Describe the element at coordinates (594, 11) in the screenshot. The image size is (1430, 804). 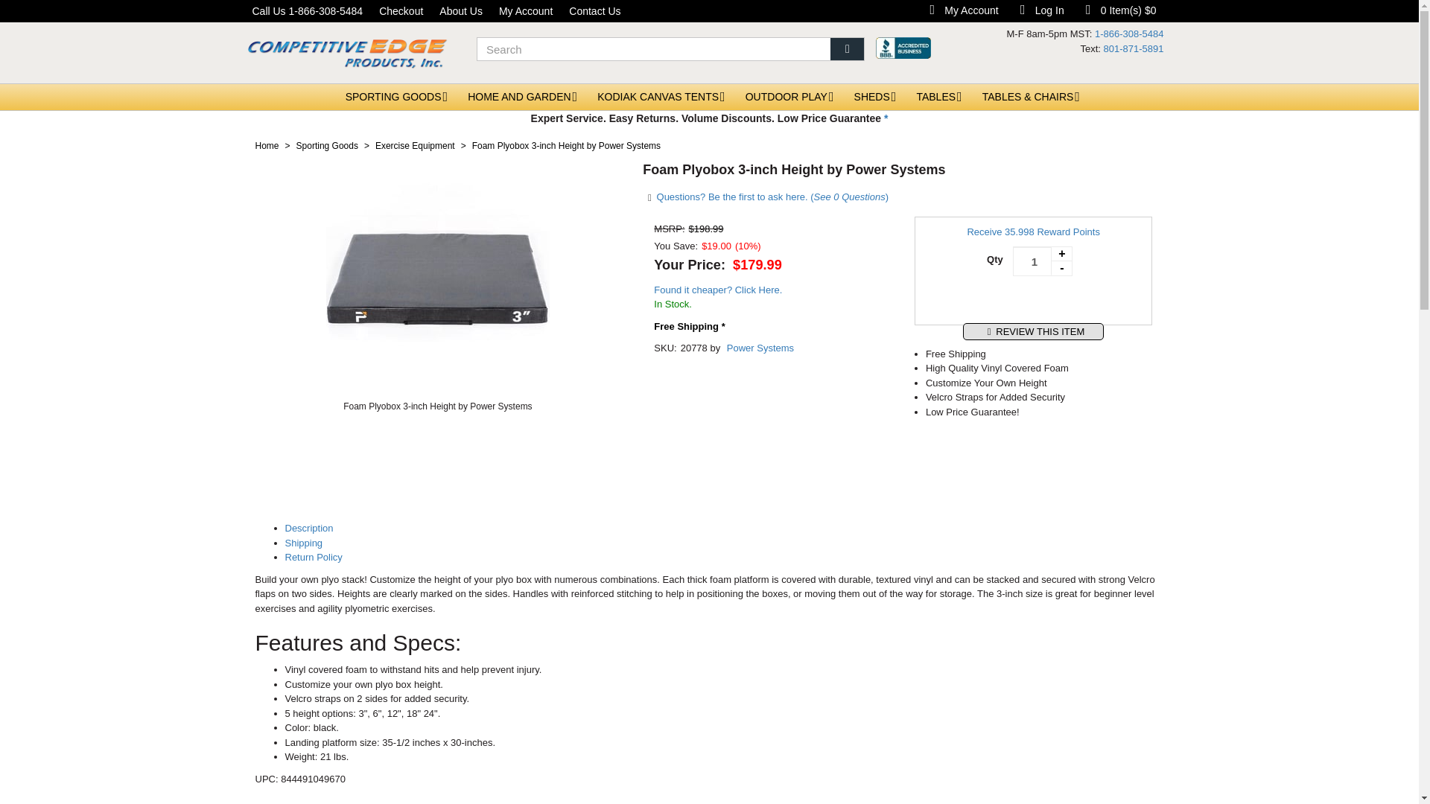
I see `Contact Us` at that location.